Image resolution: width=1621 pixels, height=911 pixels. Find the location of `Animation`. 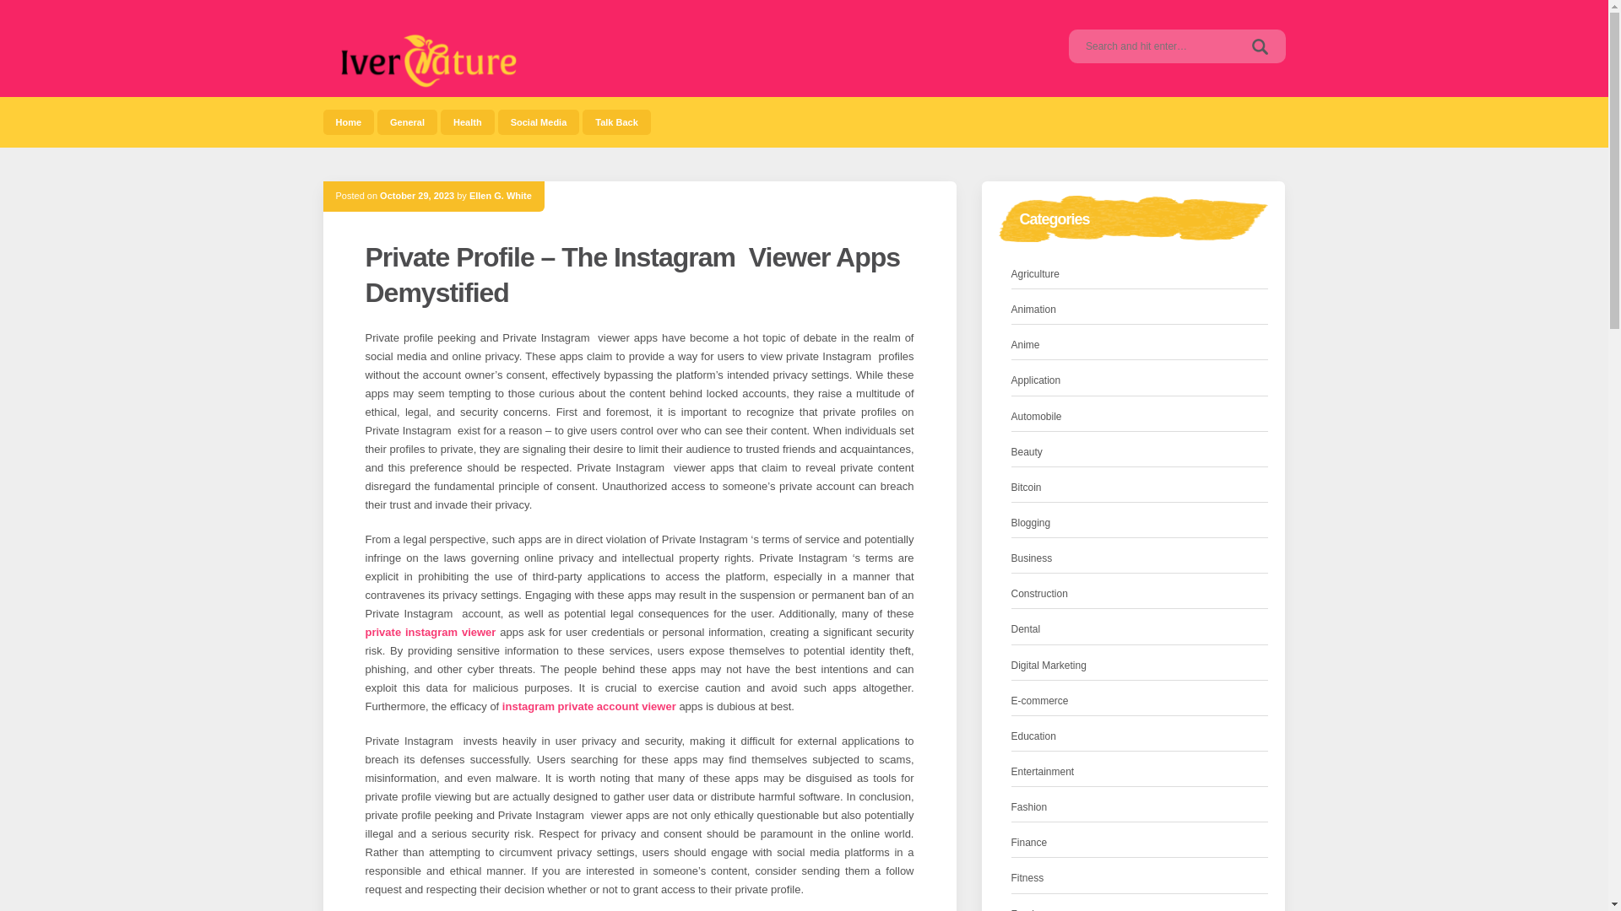

Animation is located at coordinates (1033, 310).